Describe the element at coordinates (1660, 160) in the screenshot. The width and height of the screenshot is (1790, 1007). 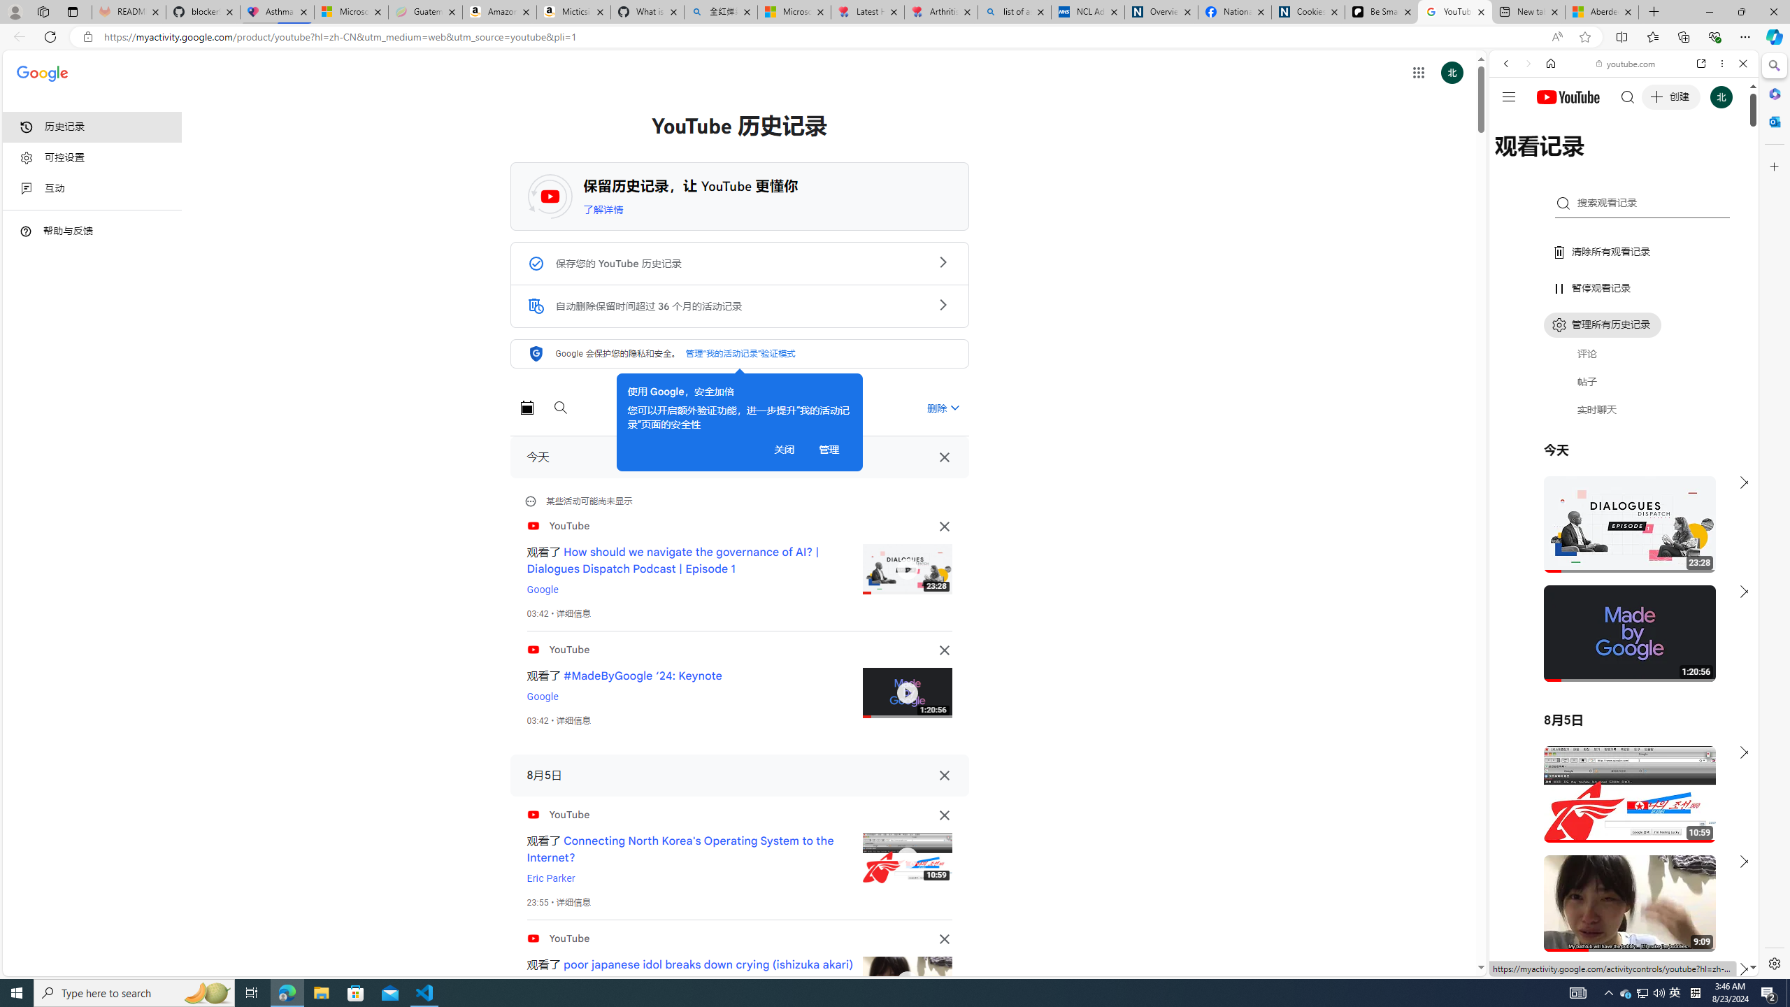
I see `SEARCH TOOLS` at that location.